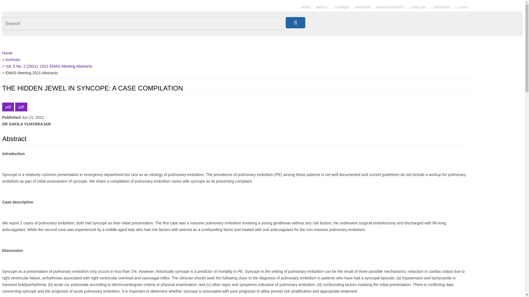 The width and height of the screenshot is (529, 297). Describe the element at coordinates (322, 7) in the screenshot. I see `ABOUT` at that location.